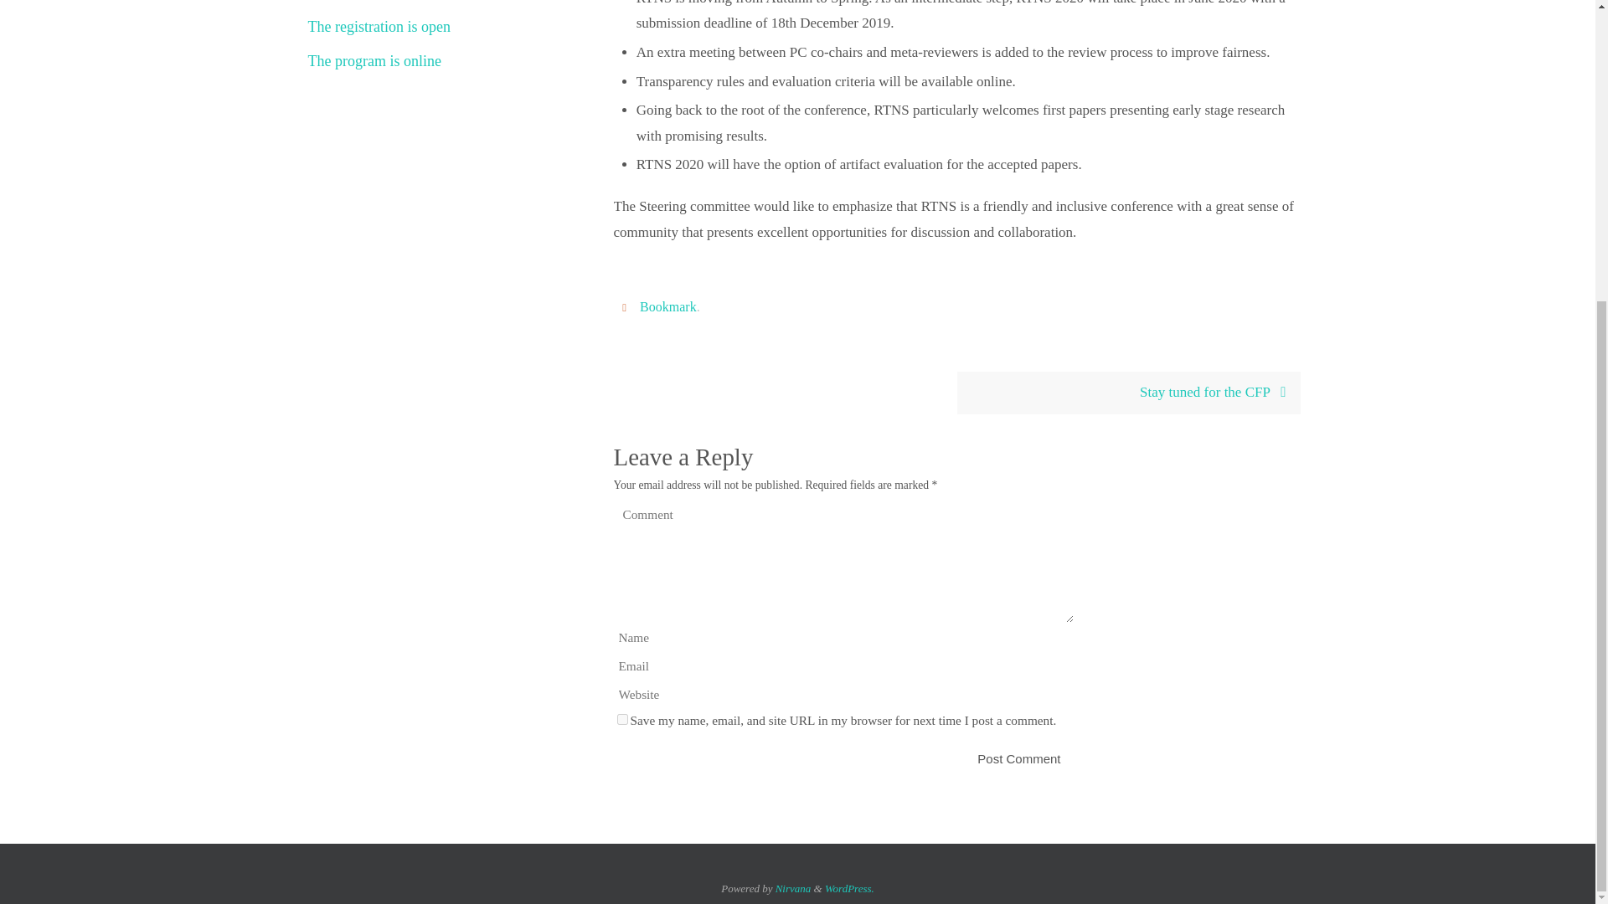 The image size is (1608, 904). I want to click on  Bookmark the permalink, so click(626, 306).